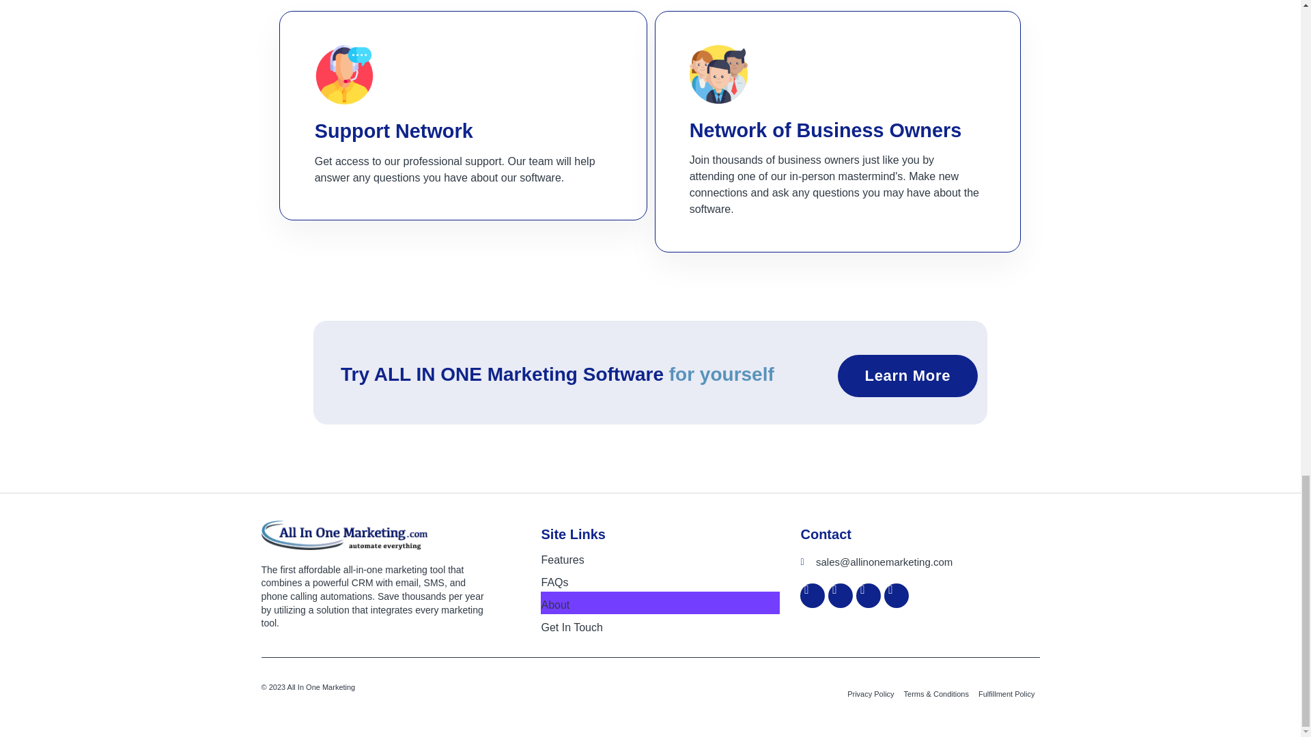 Image resolution: width=1311 pixels, height=737 pixels. What do you see at coordinates (660, 603) in the screenshot?
I see `About` at bounding box center [660, 603].